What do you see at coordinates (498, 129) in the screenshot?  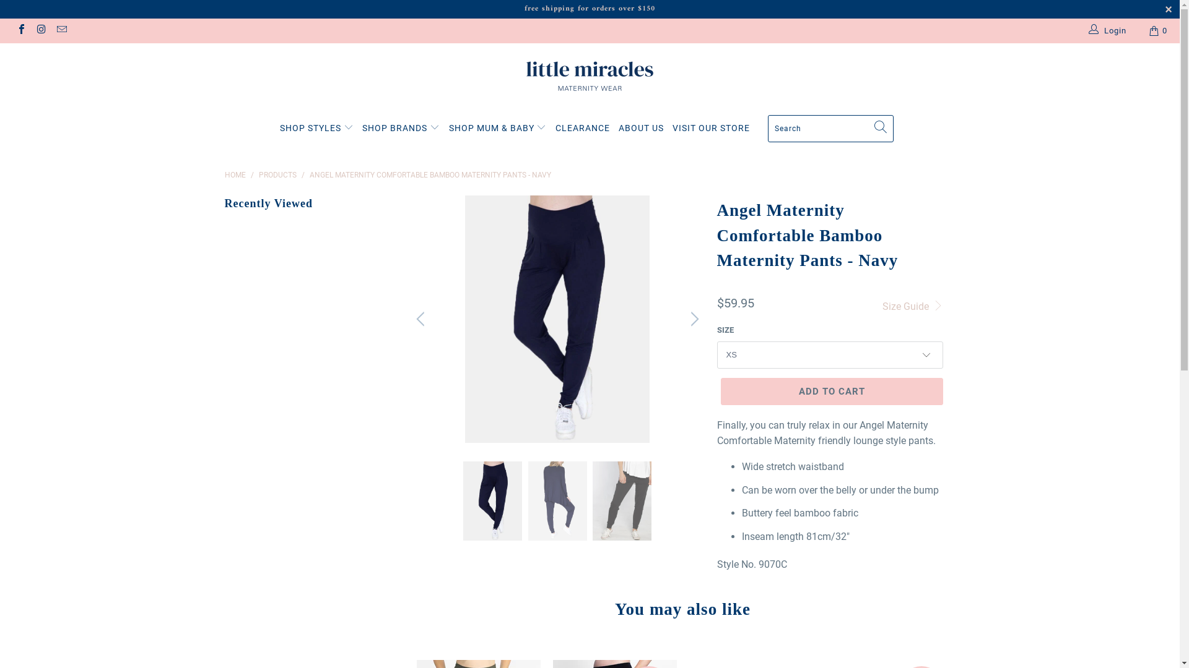 I see `SHOP MUM & BABY` at bounding box center [498, 129].